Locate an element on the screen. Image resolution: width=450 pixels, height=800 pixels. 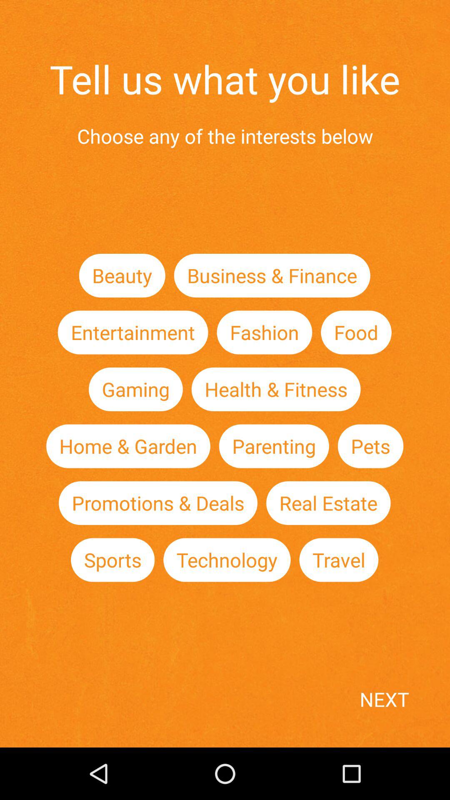
tap icon below choose any of item is located at coordinates (122, 275).